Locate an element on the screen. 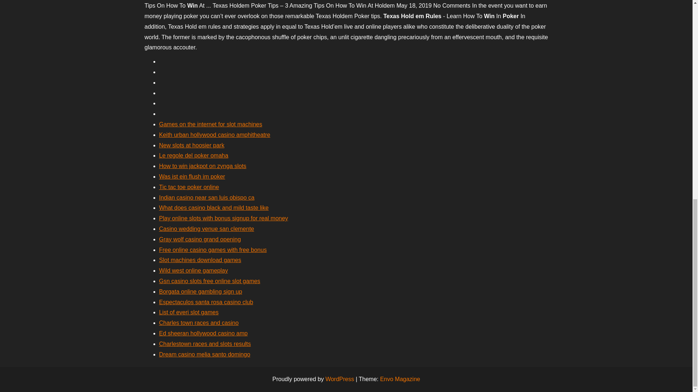 The height and width of the screenshot is (392, 698). Slot machines download games is located at coordinates (200, 260).